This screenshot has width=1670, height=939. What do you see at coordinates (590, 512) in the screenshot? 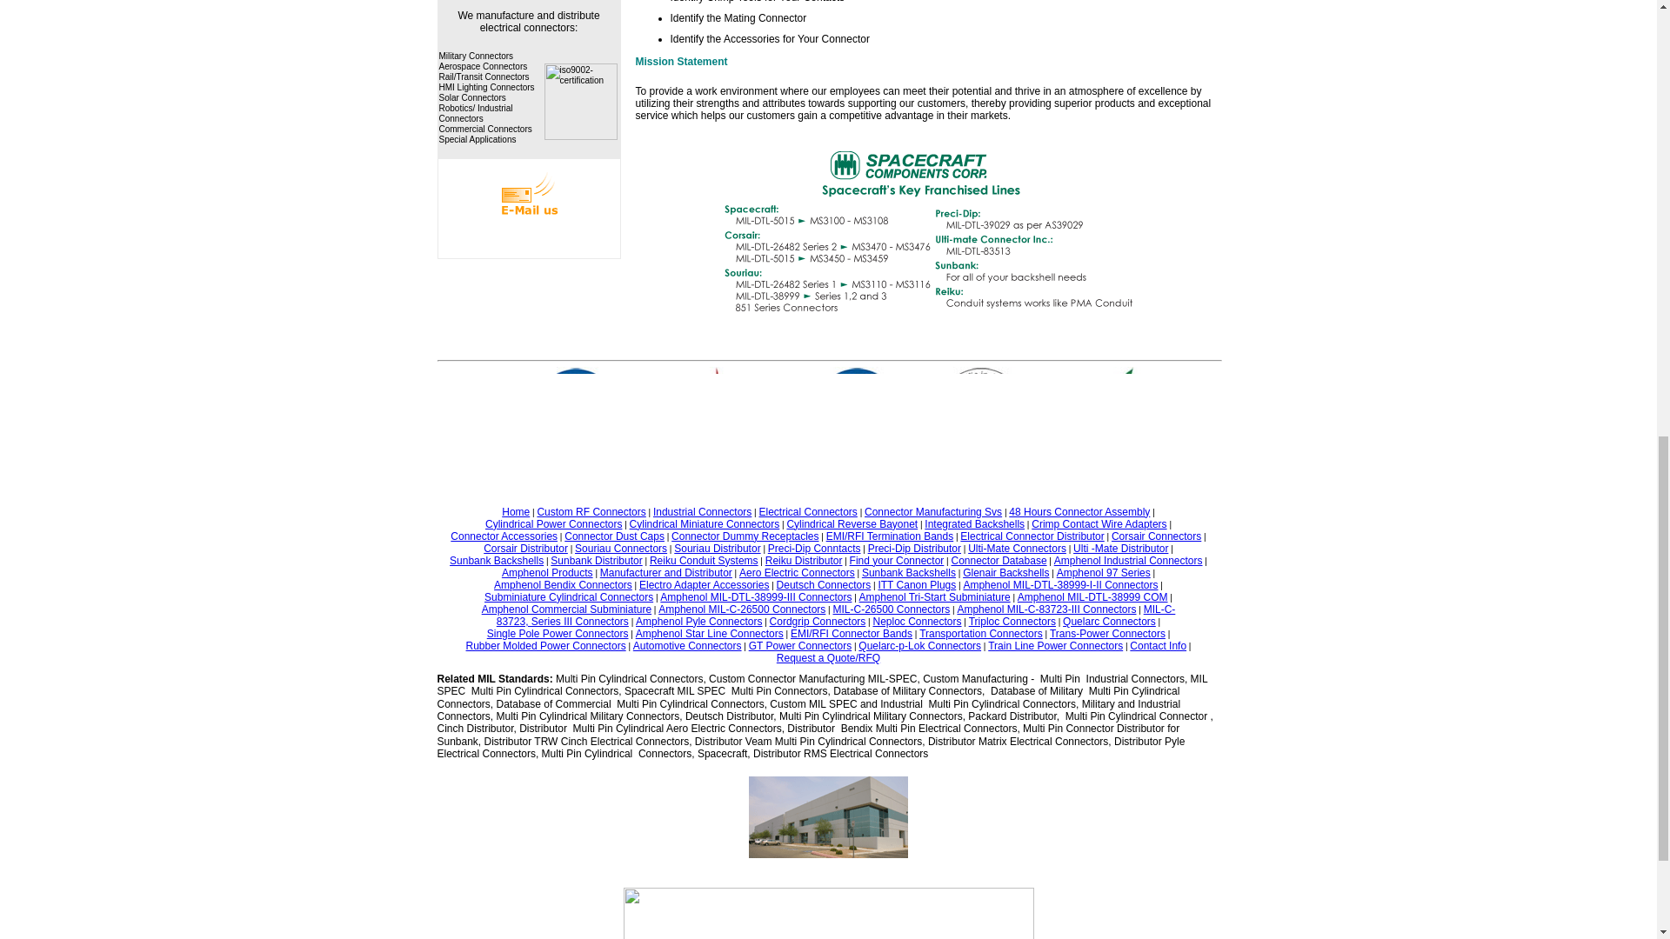
I see `Custom RF Connectors` at bounding box center [590, 512].